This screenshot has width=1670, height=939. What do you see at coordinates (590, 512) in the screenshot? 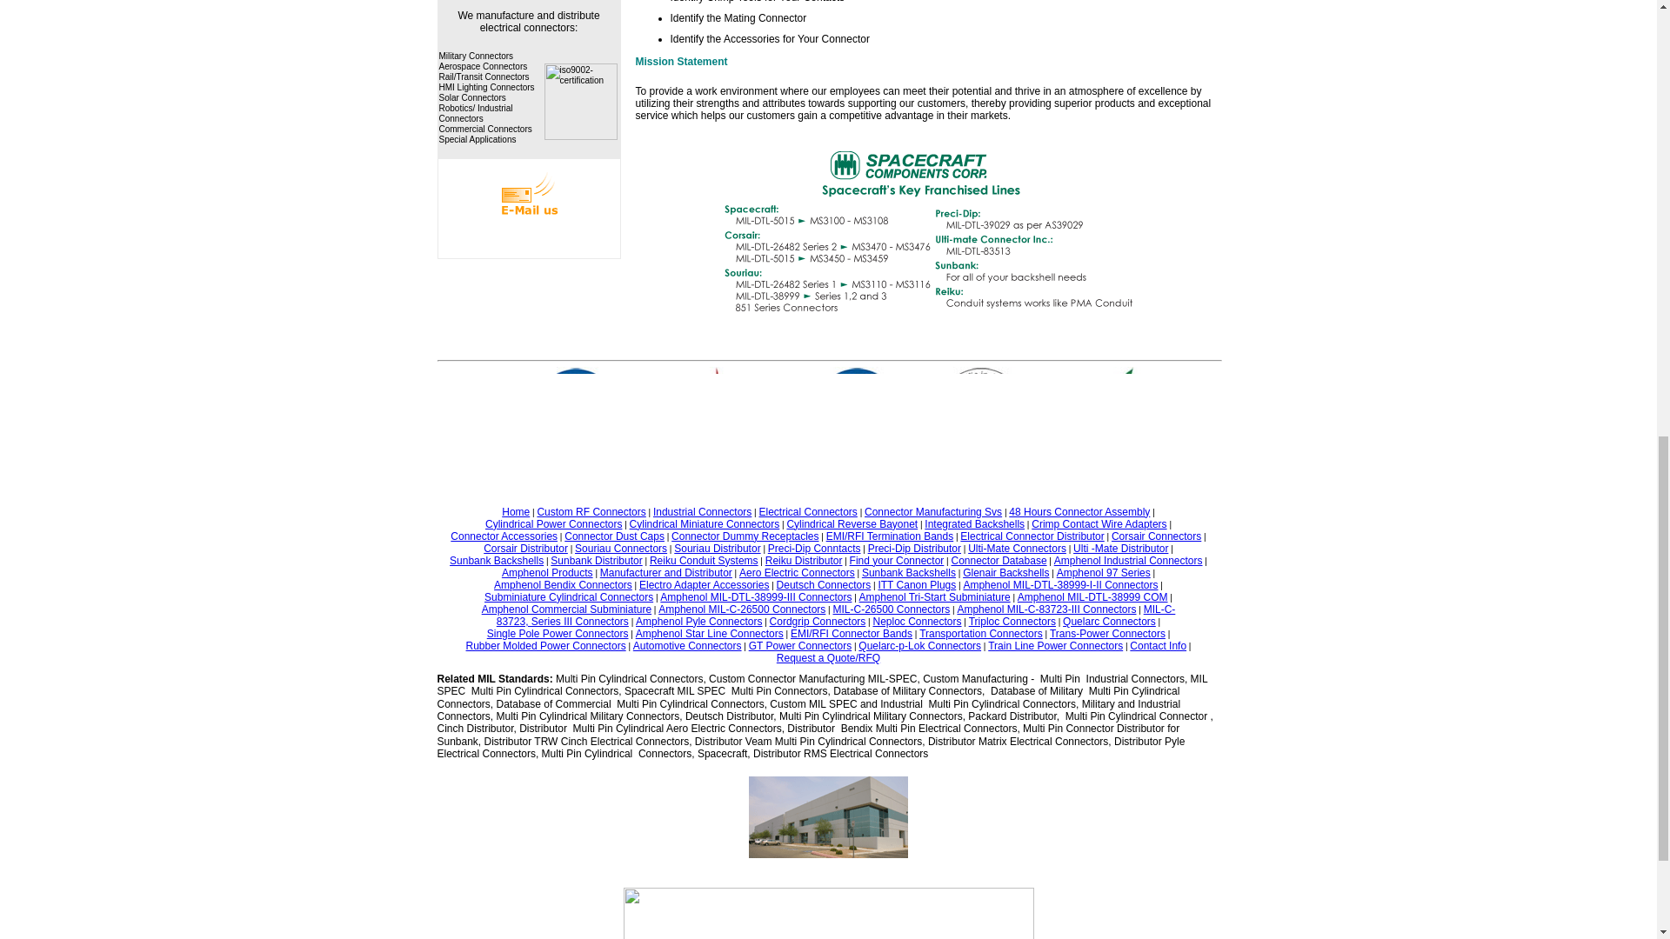
I see `Custom RF Connectors` at bounding box center [590, 512].